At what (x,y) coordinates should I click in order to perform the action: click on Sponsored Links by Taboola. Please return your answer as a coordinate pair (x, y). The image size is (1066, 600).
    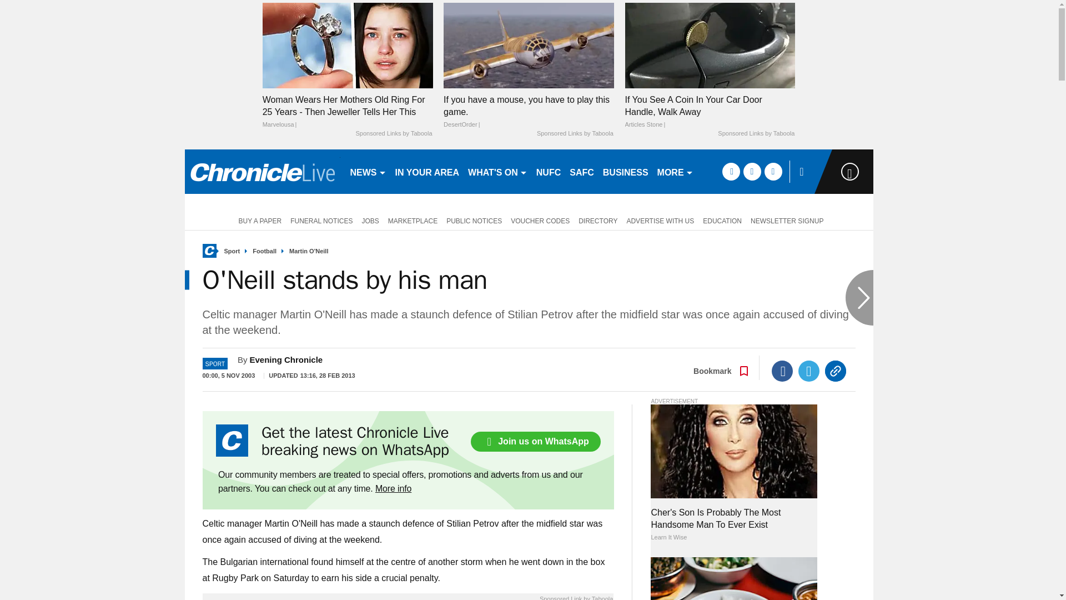
    Looking at the image, I should click on (756, 134).